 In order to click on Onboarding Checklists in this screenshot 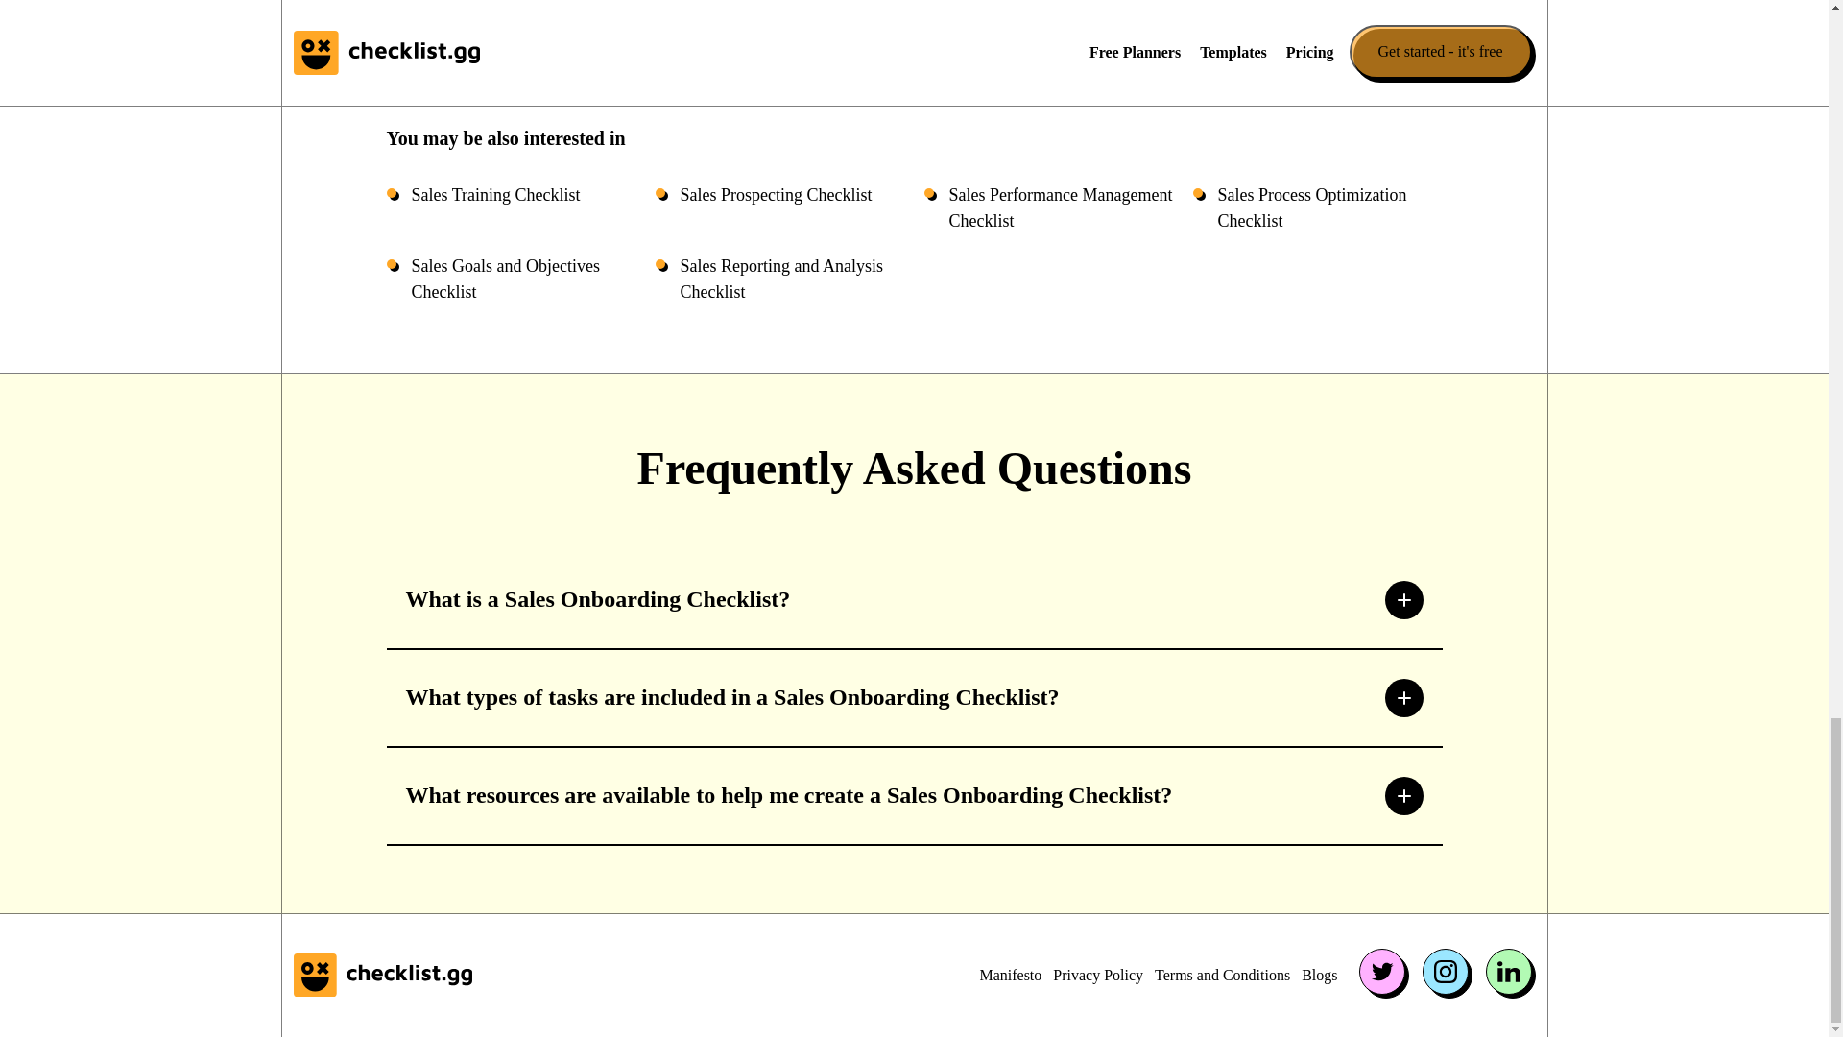, I will do `click(490, 67)`.